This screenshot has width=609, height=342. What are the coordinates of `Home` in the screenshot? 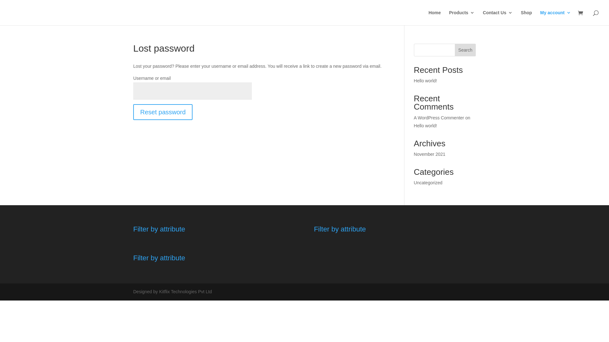 It's located at (435, 18).